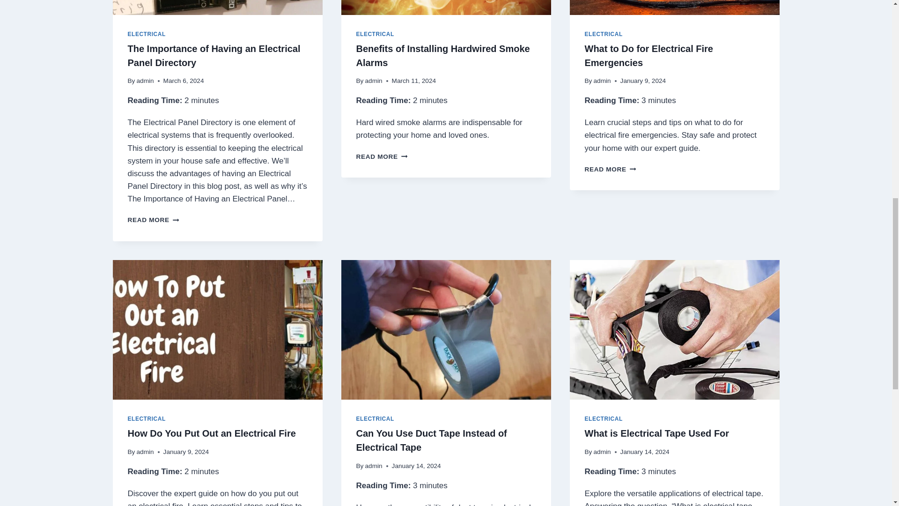 This screenshot has height=506, width=899. I want to click on admin, so click(603, 34).